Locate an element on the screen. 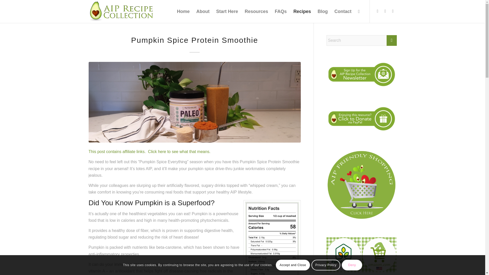 The height and width of the screenshot is (275, 489). Facebook is located at coordinates (377, 11).